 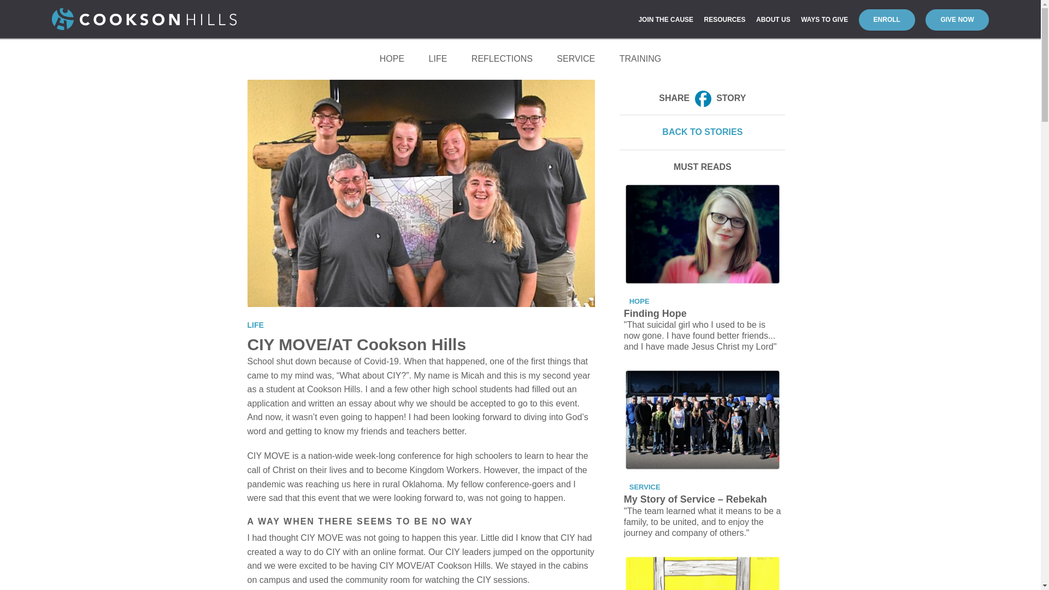 I want to click on BACK TO STORIES, so click(x=702, y=132).